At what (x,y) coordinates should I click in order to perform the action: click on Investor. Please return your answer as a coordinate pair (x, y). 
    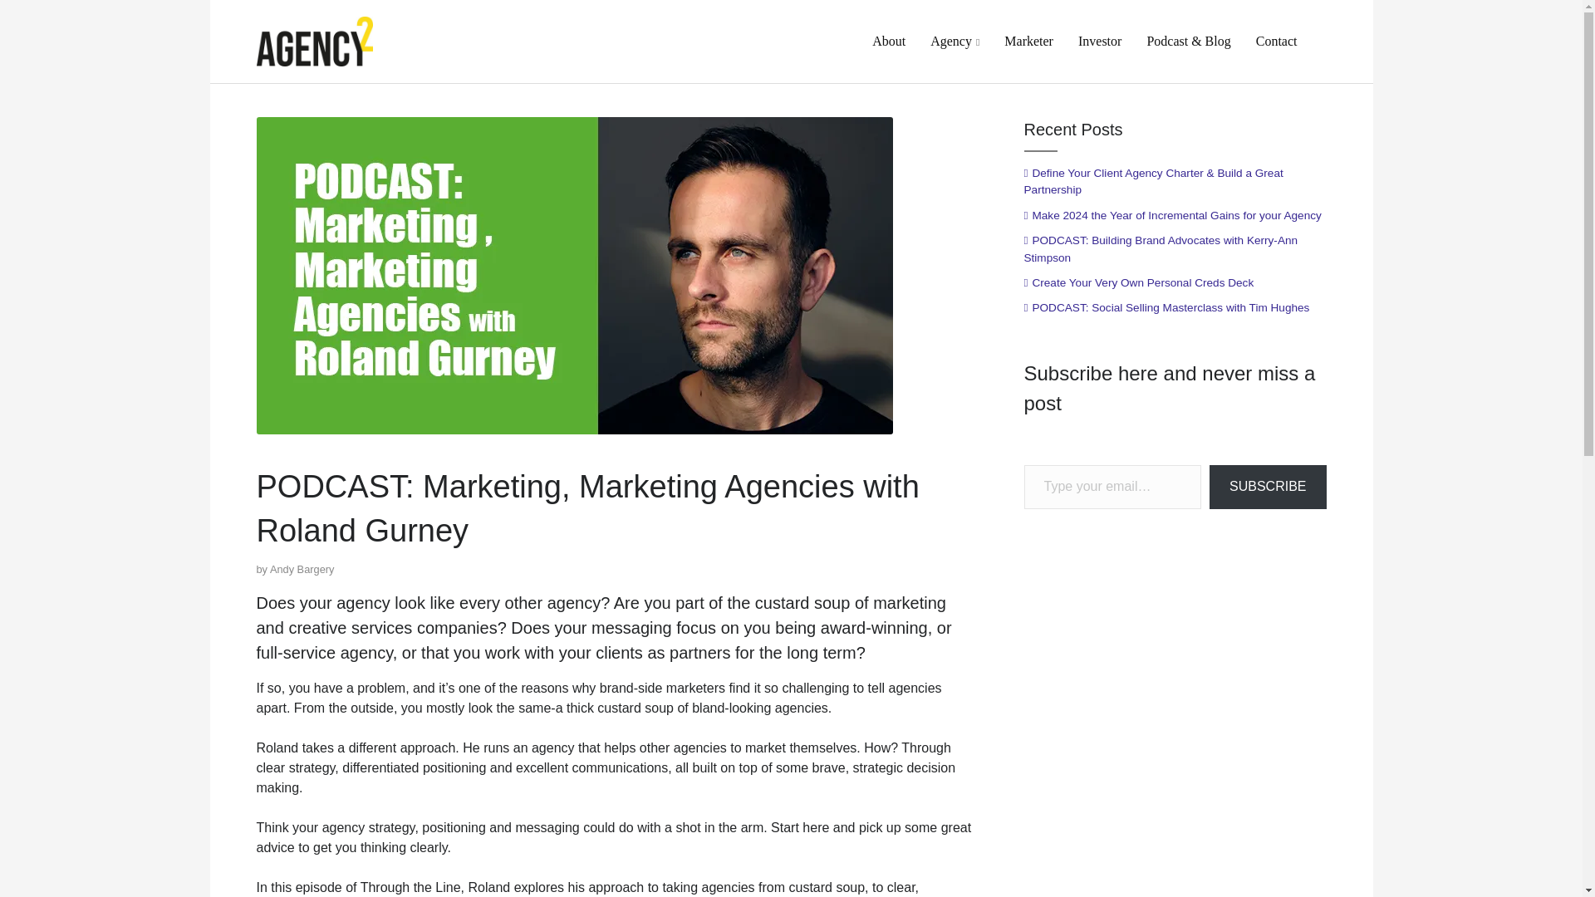
    Looking at the image, I should click on (1099, 42).